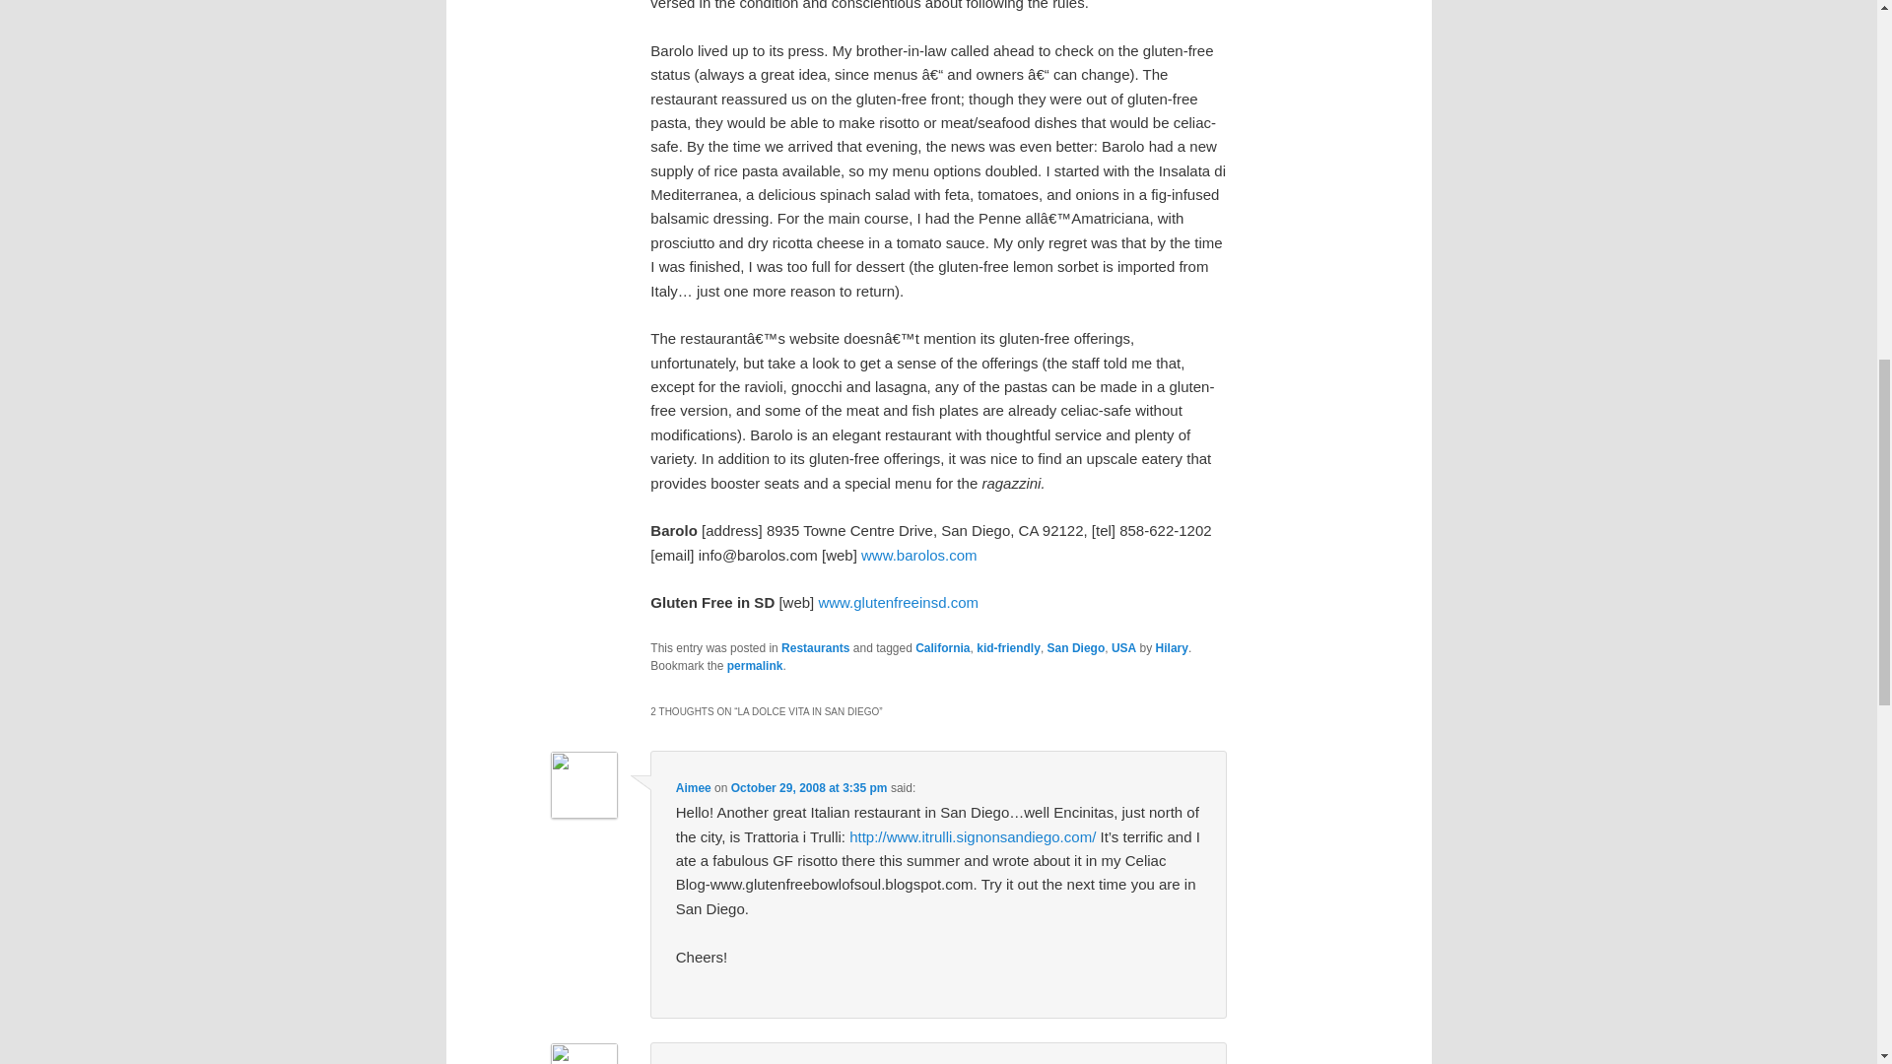 The height and width of the screenshot is (1064, 1892). I want to click on permalink, so click(755, 665).